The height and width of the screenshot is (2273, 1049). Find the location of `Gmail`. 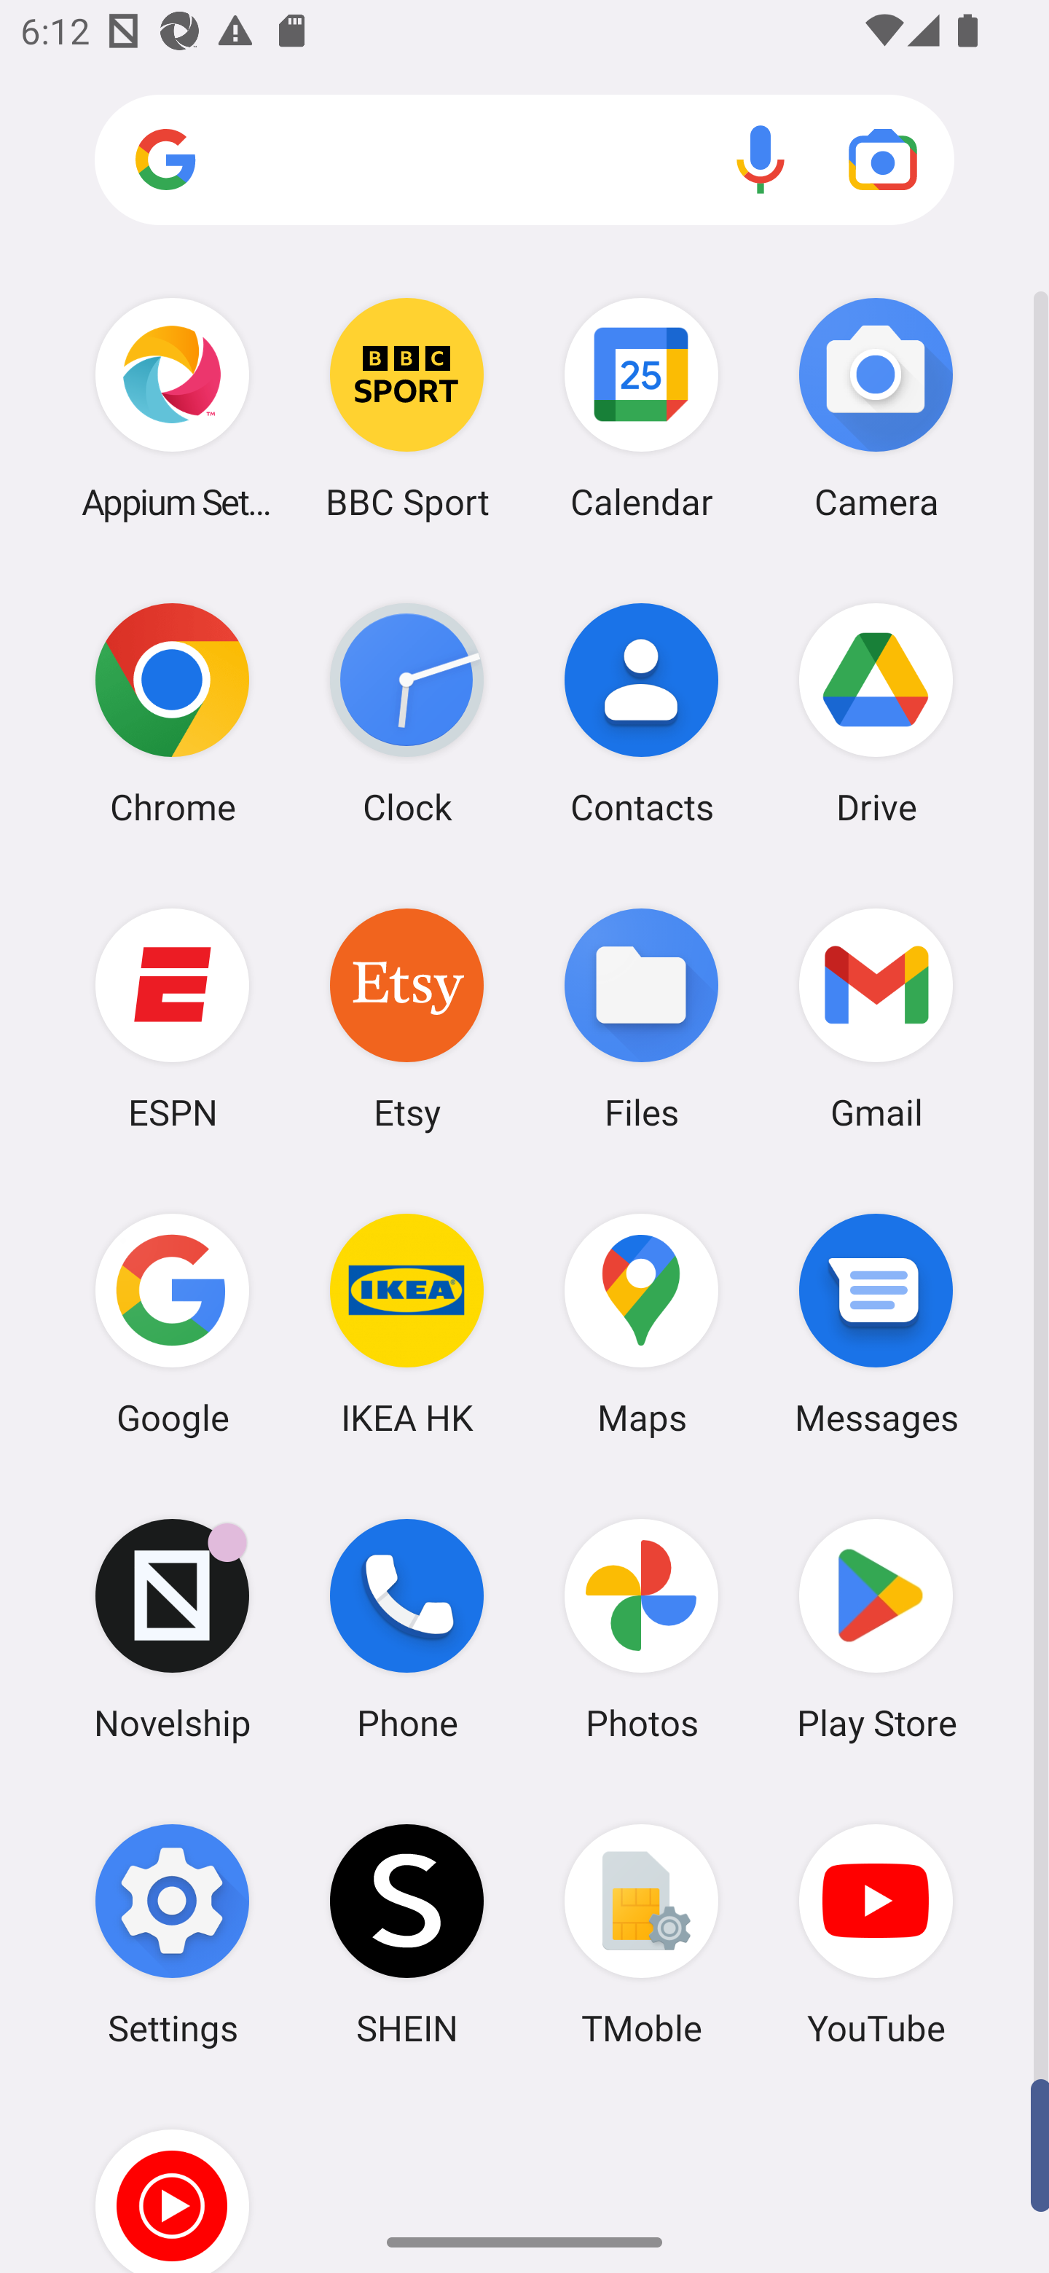

Gmail is located at coordinates (876, 1018).